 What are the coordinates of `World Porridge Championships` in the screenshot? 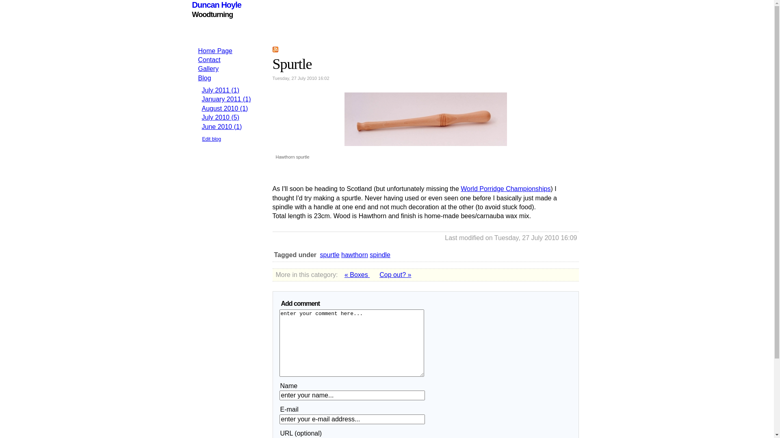 It's located at (505, 189).